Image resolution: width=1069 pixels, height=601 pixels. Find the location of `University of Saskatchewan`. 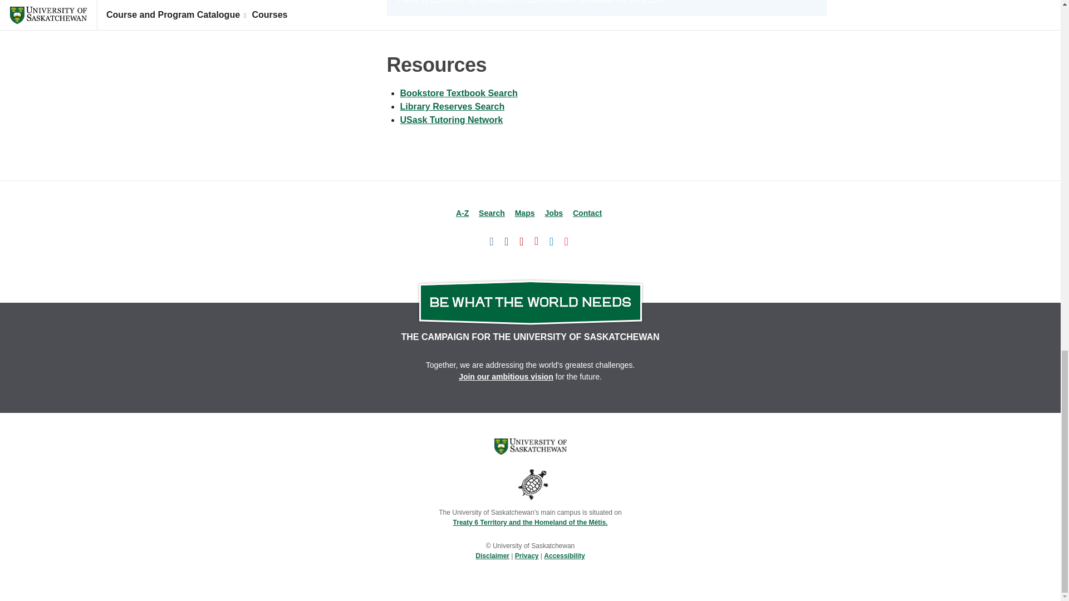

University of Saskatchewan is located at coordinates (530, 446).